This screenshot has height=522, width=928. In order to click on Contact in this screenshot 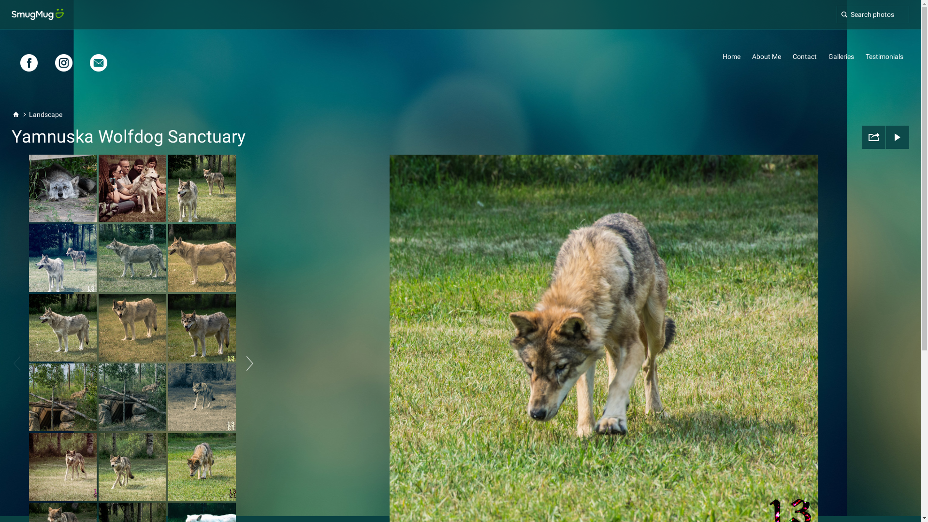, I will do `click(805, 57)`.